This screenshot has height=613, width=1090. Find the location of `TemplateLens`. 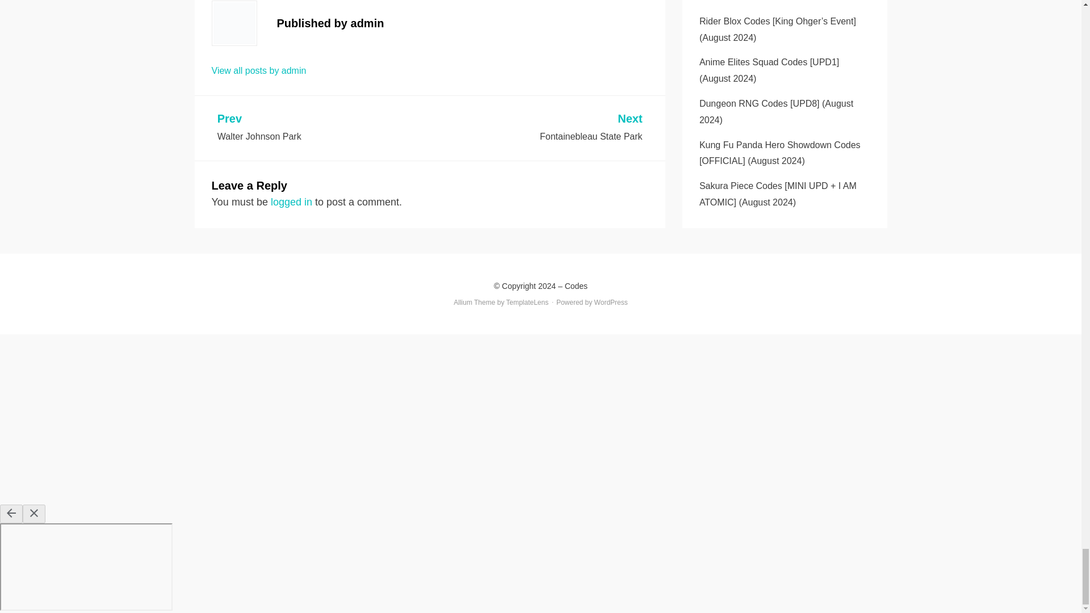

TemplateLens is located at coordinates (259, 70).